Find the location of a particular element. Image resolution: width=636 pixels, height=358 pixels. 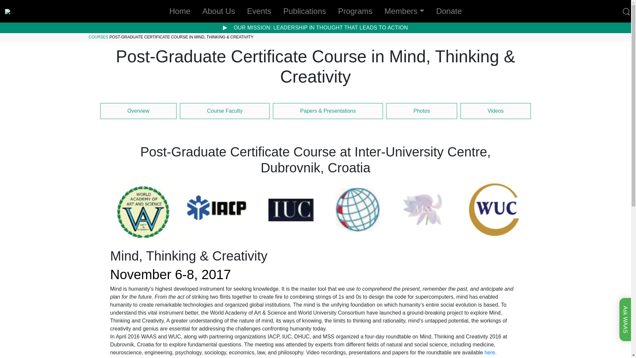

COURSES is located at coordinates (98, 37).